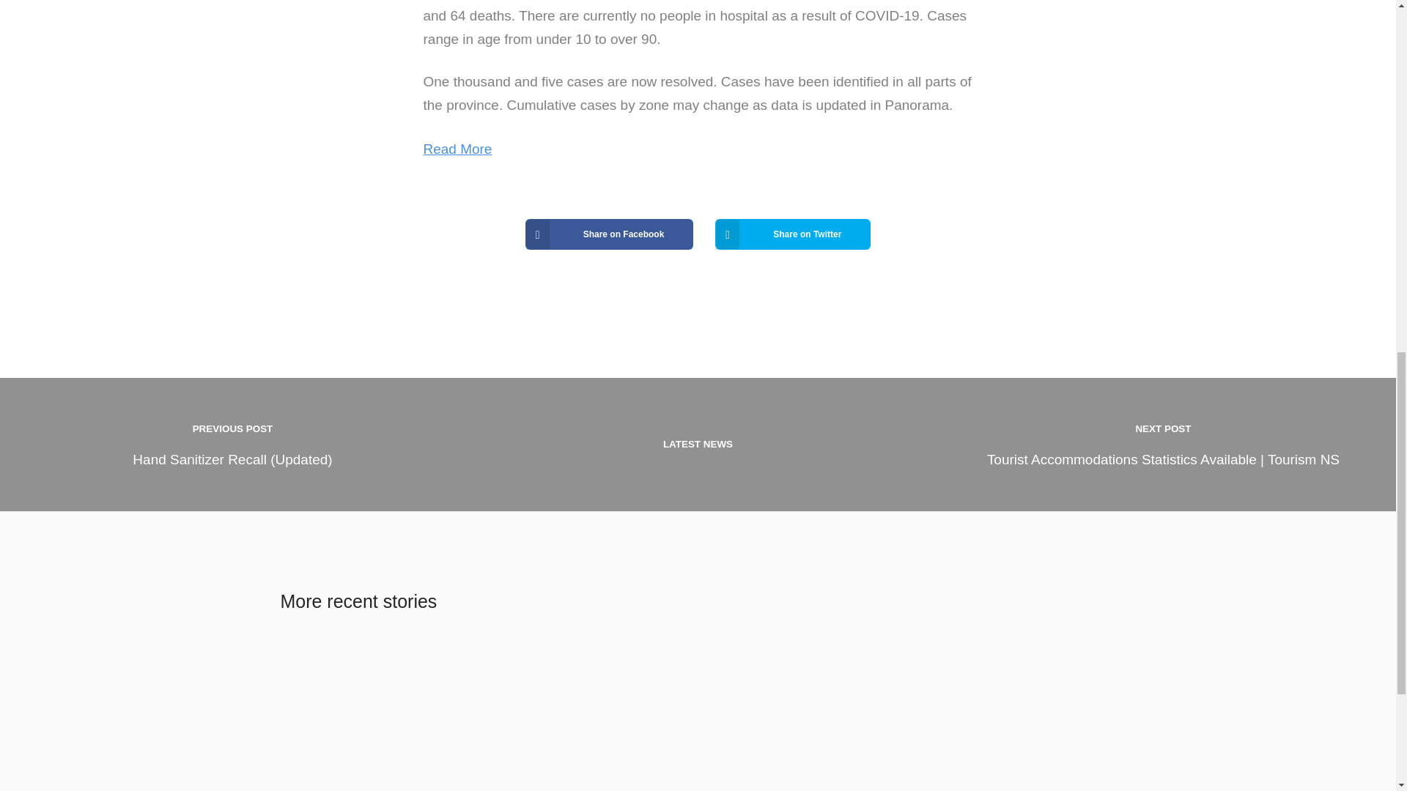 This screenshot has height=791, width=1407. I want to click on Read More, so click(457, 149).